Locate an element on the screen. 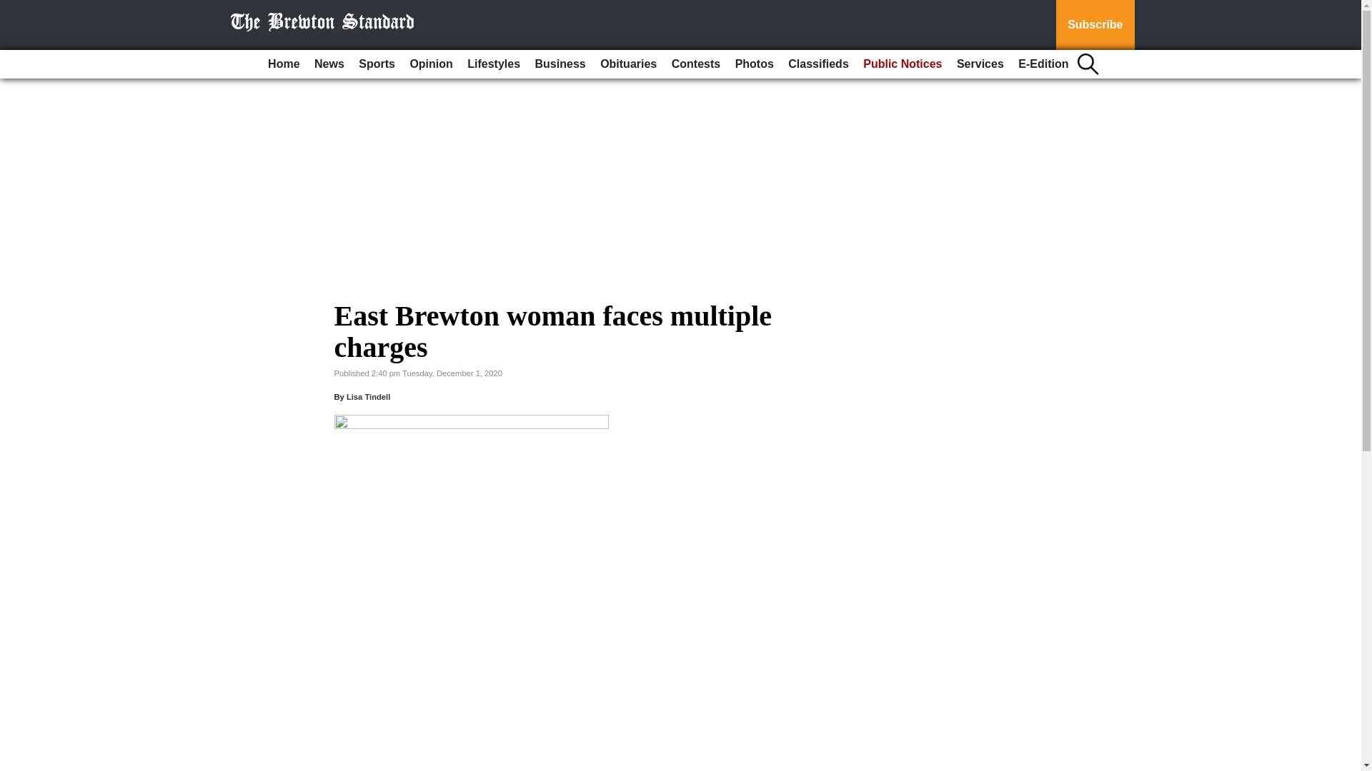 The image size is (1372, 771). Services is located at coordinates (980, 64).